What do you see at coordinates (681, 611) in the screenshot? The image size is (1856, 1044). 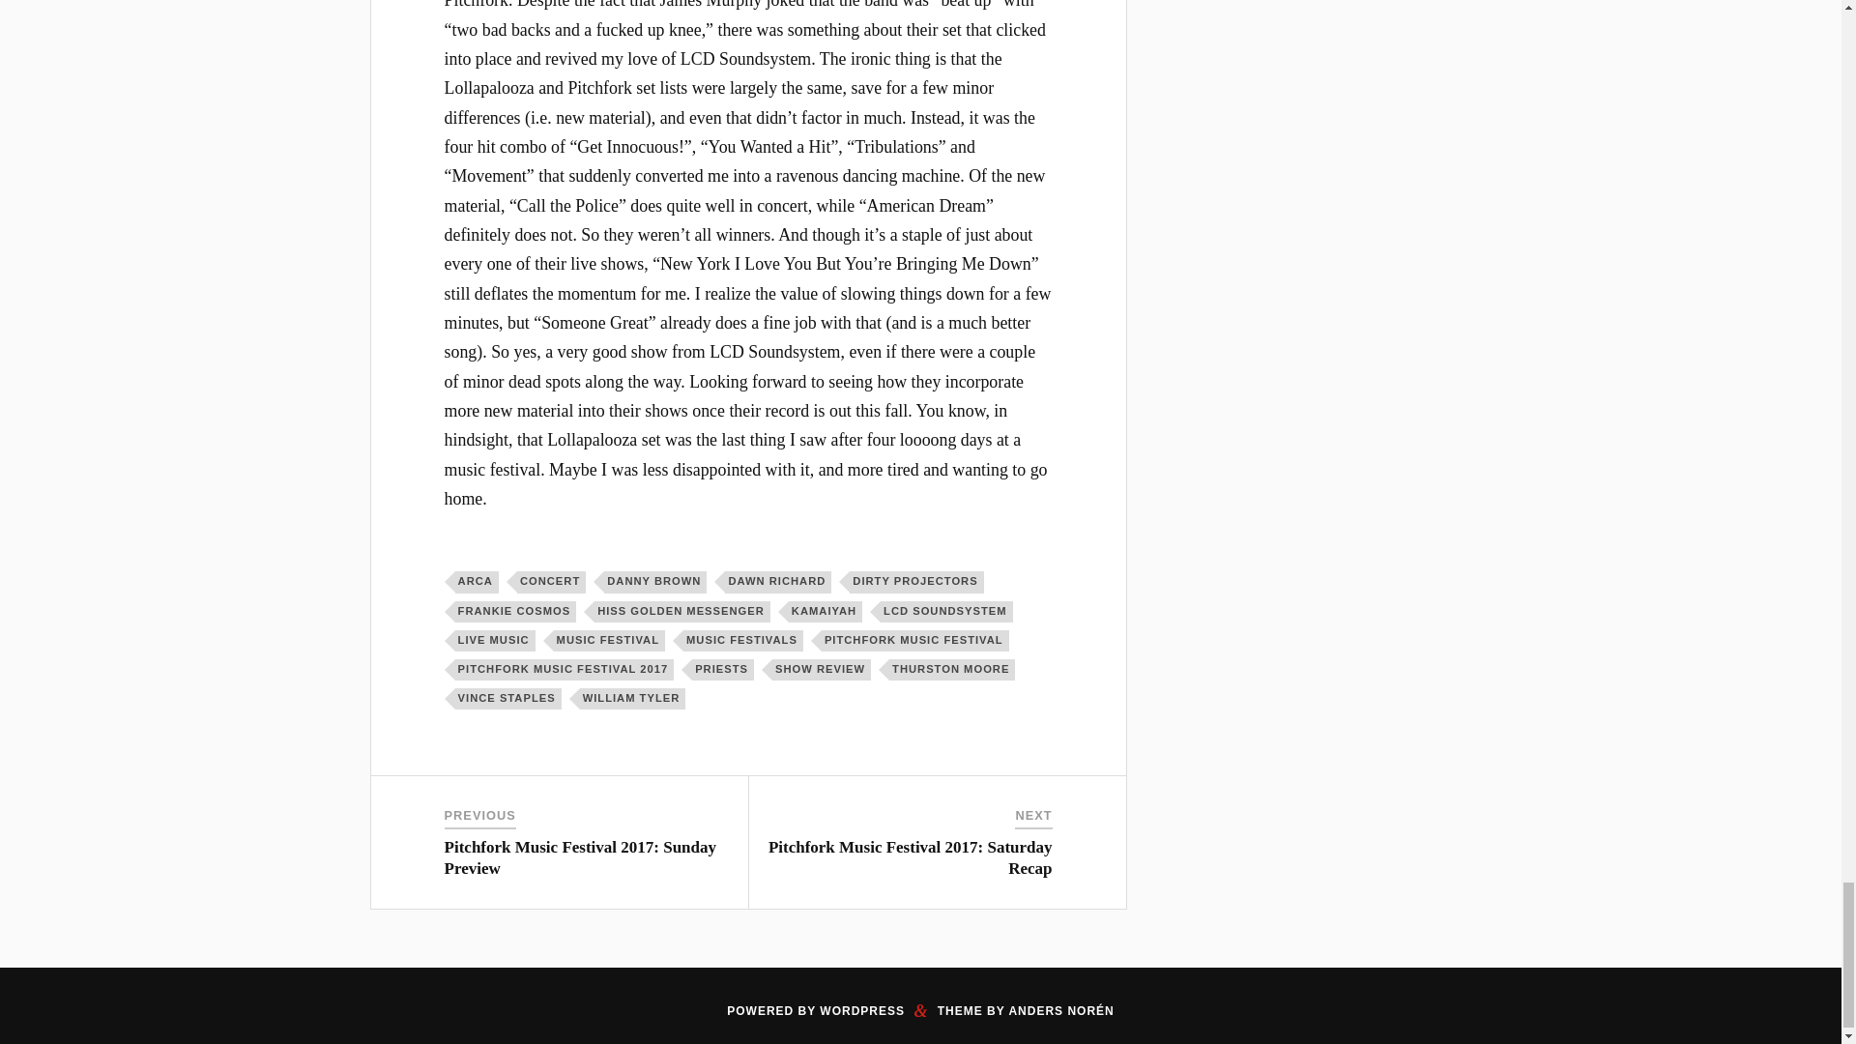 I see `HISS GOLDEN MESSENGER` at bounding box center [681, 611].